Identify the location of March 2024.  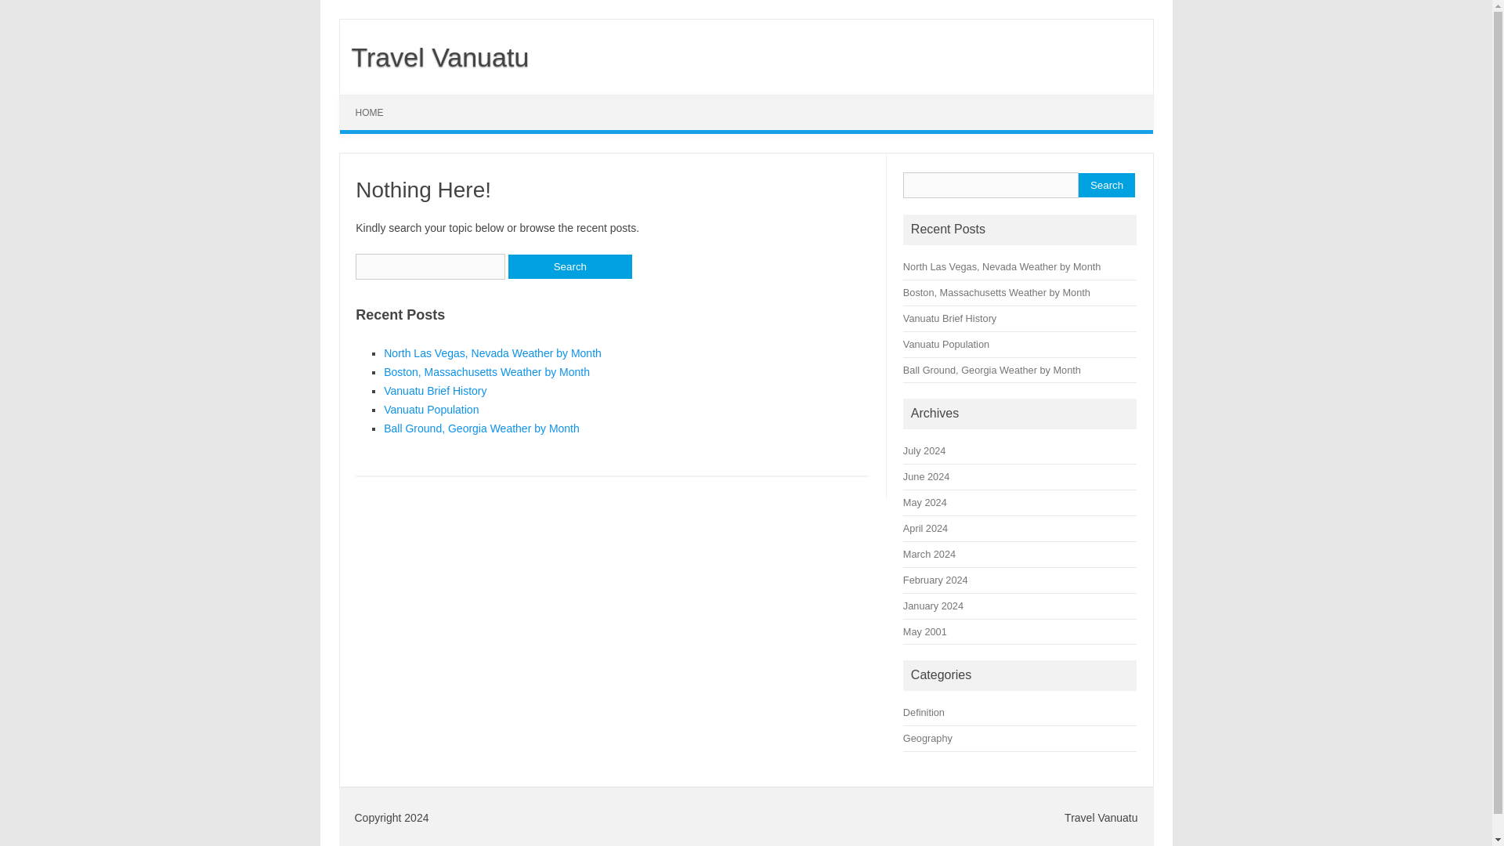
(929, 553).